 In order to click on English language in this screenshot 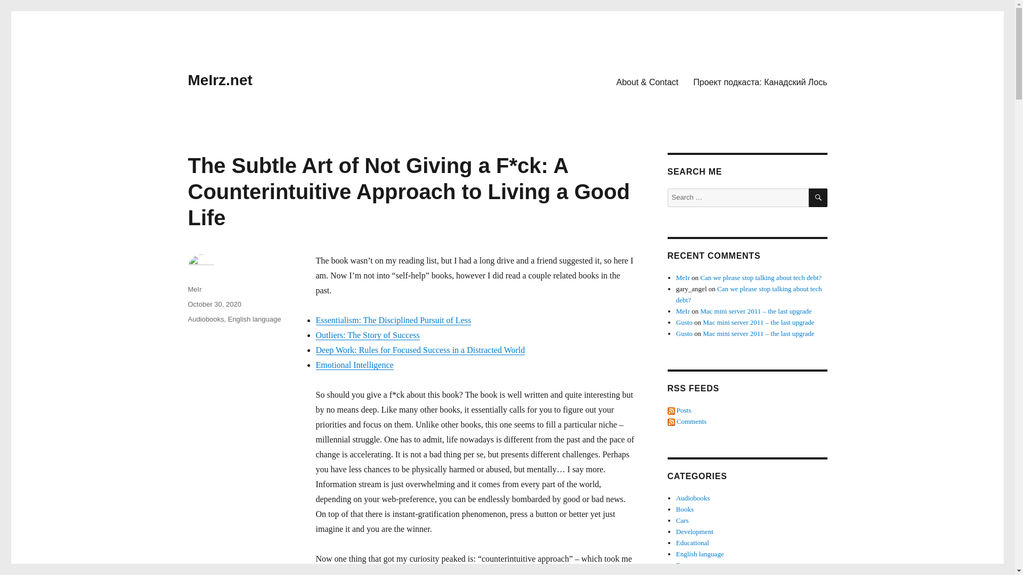, I will do `click(700, 554)`.